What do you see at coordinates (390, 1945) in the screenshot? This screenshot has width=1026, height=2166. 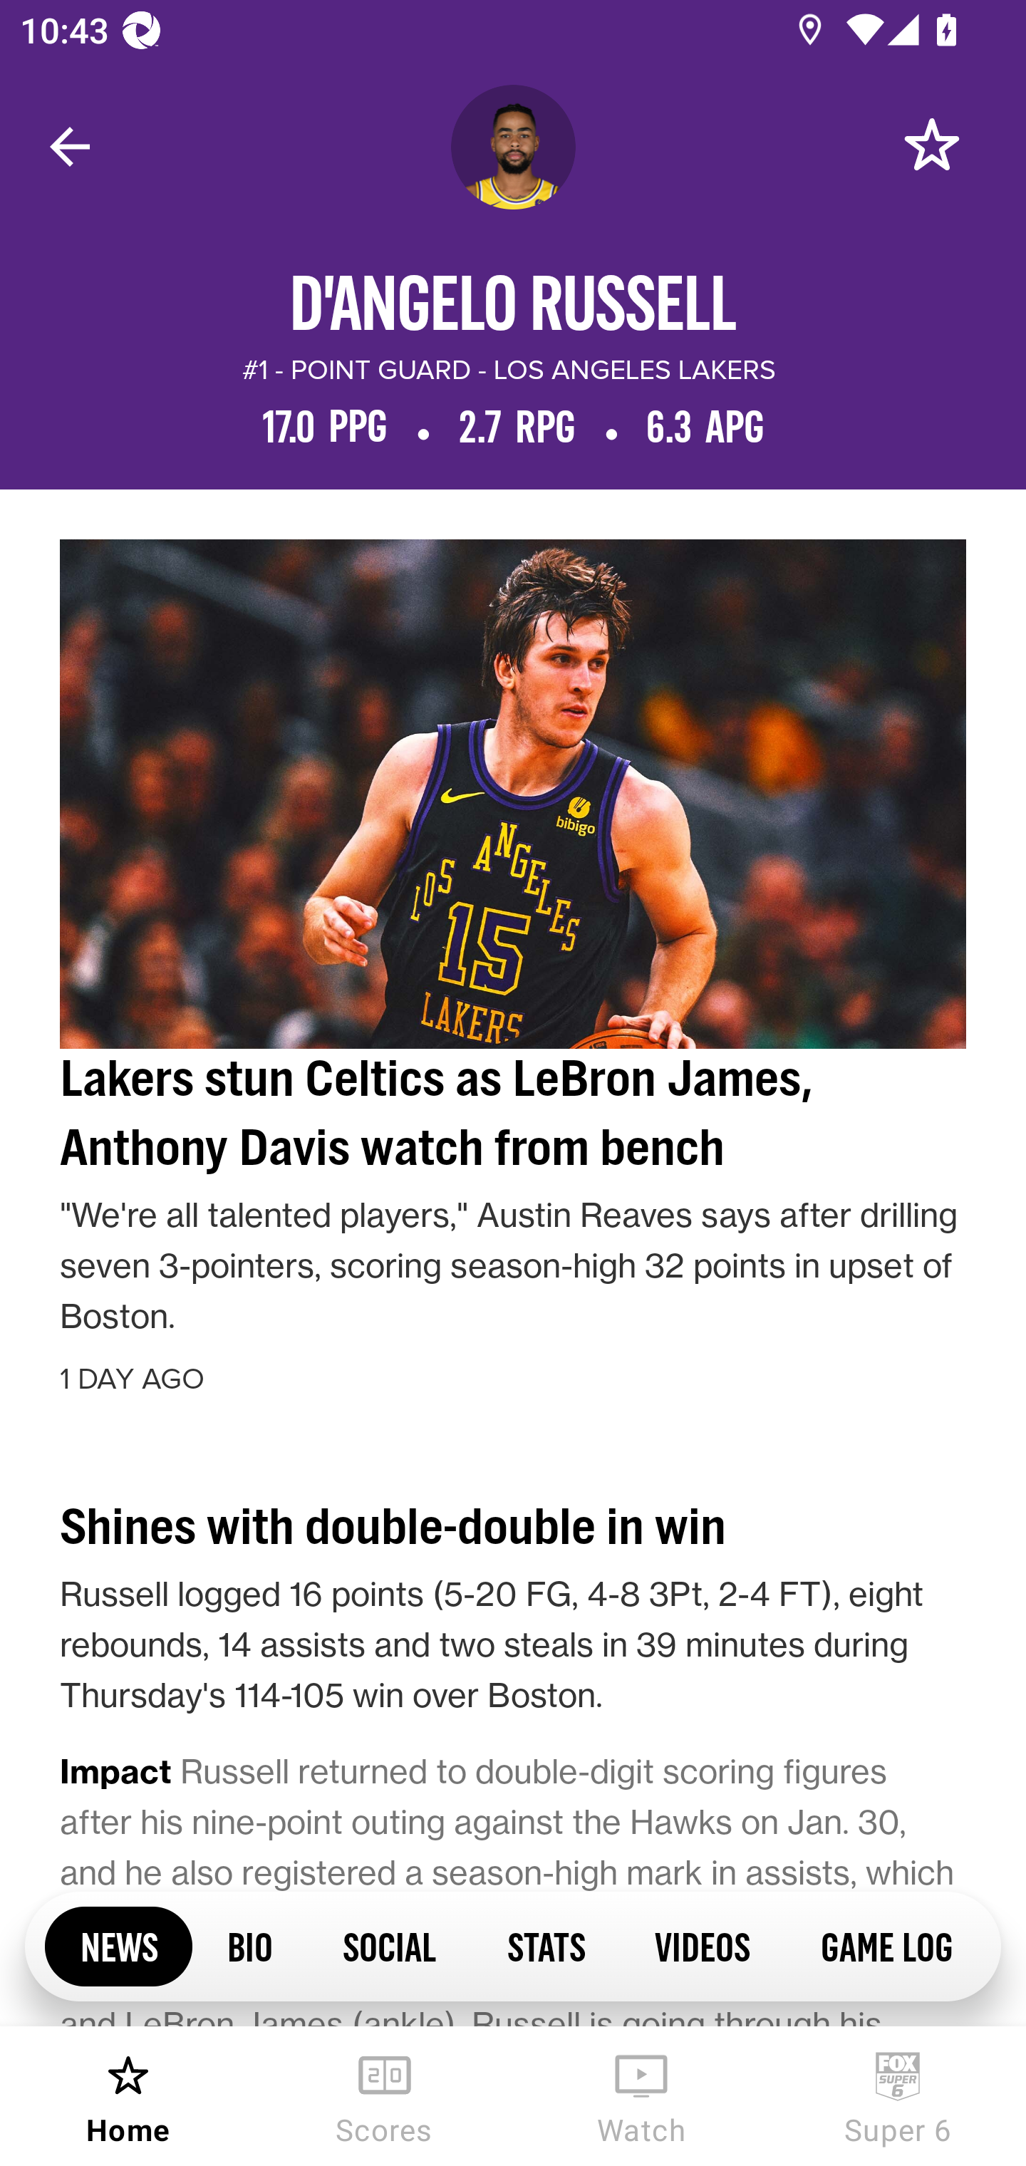 I see `SOCIAL` at bounding box center [390, 1945].